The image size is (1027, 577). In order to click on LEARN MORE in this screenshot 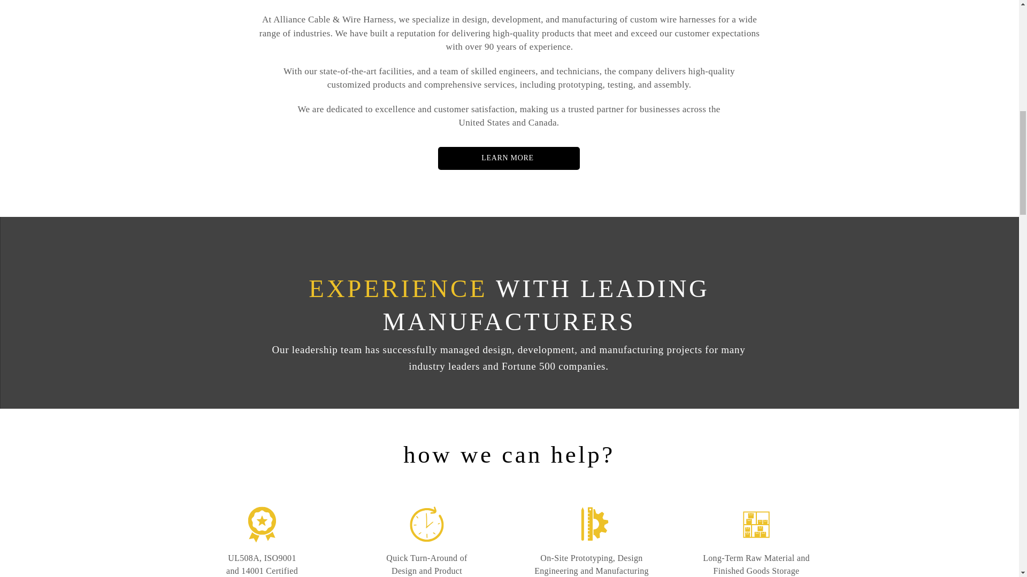, I will do `click(508, 158)`.